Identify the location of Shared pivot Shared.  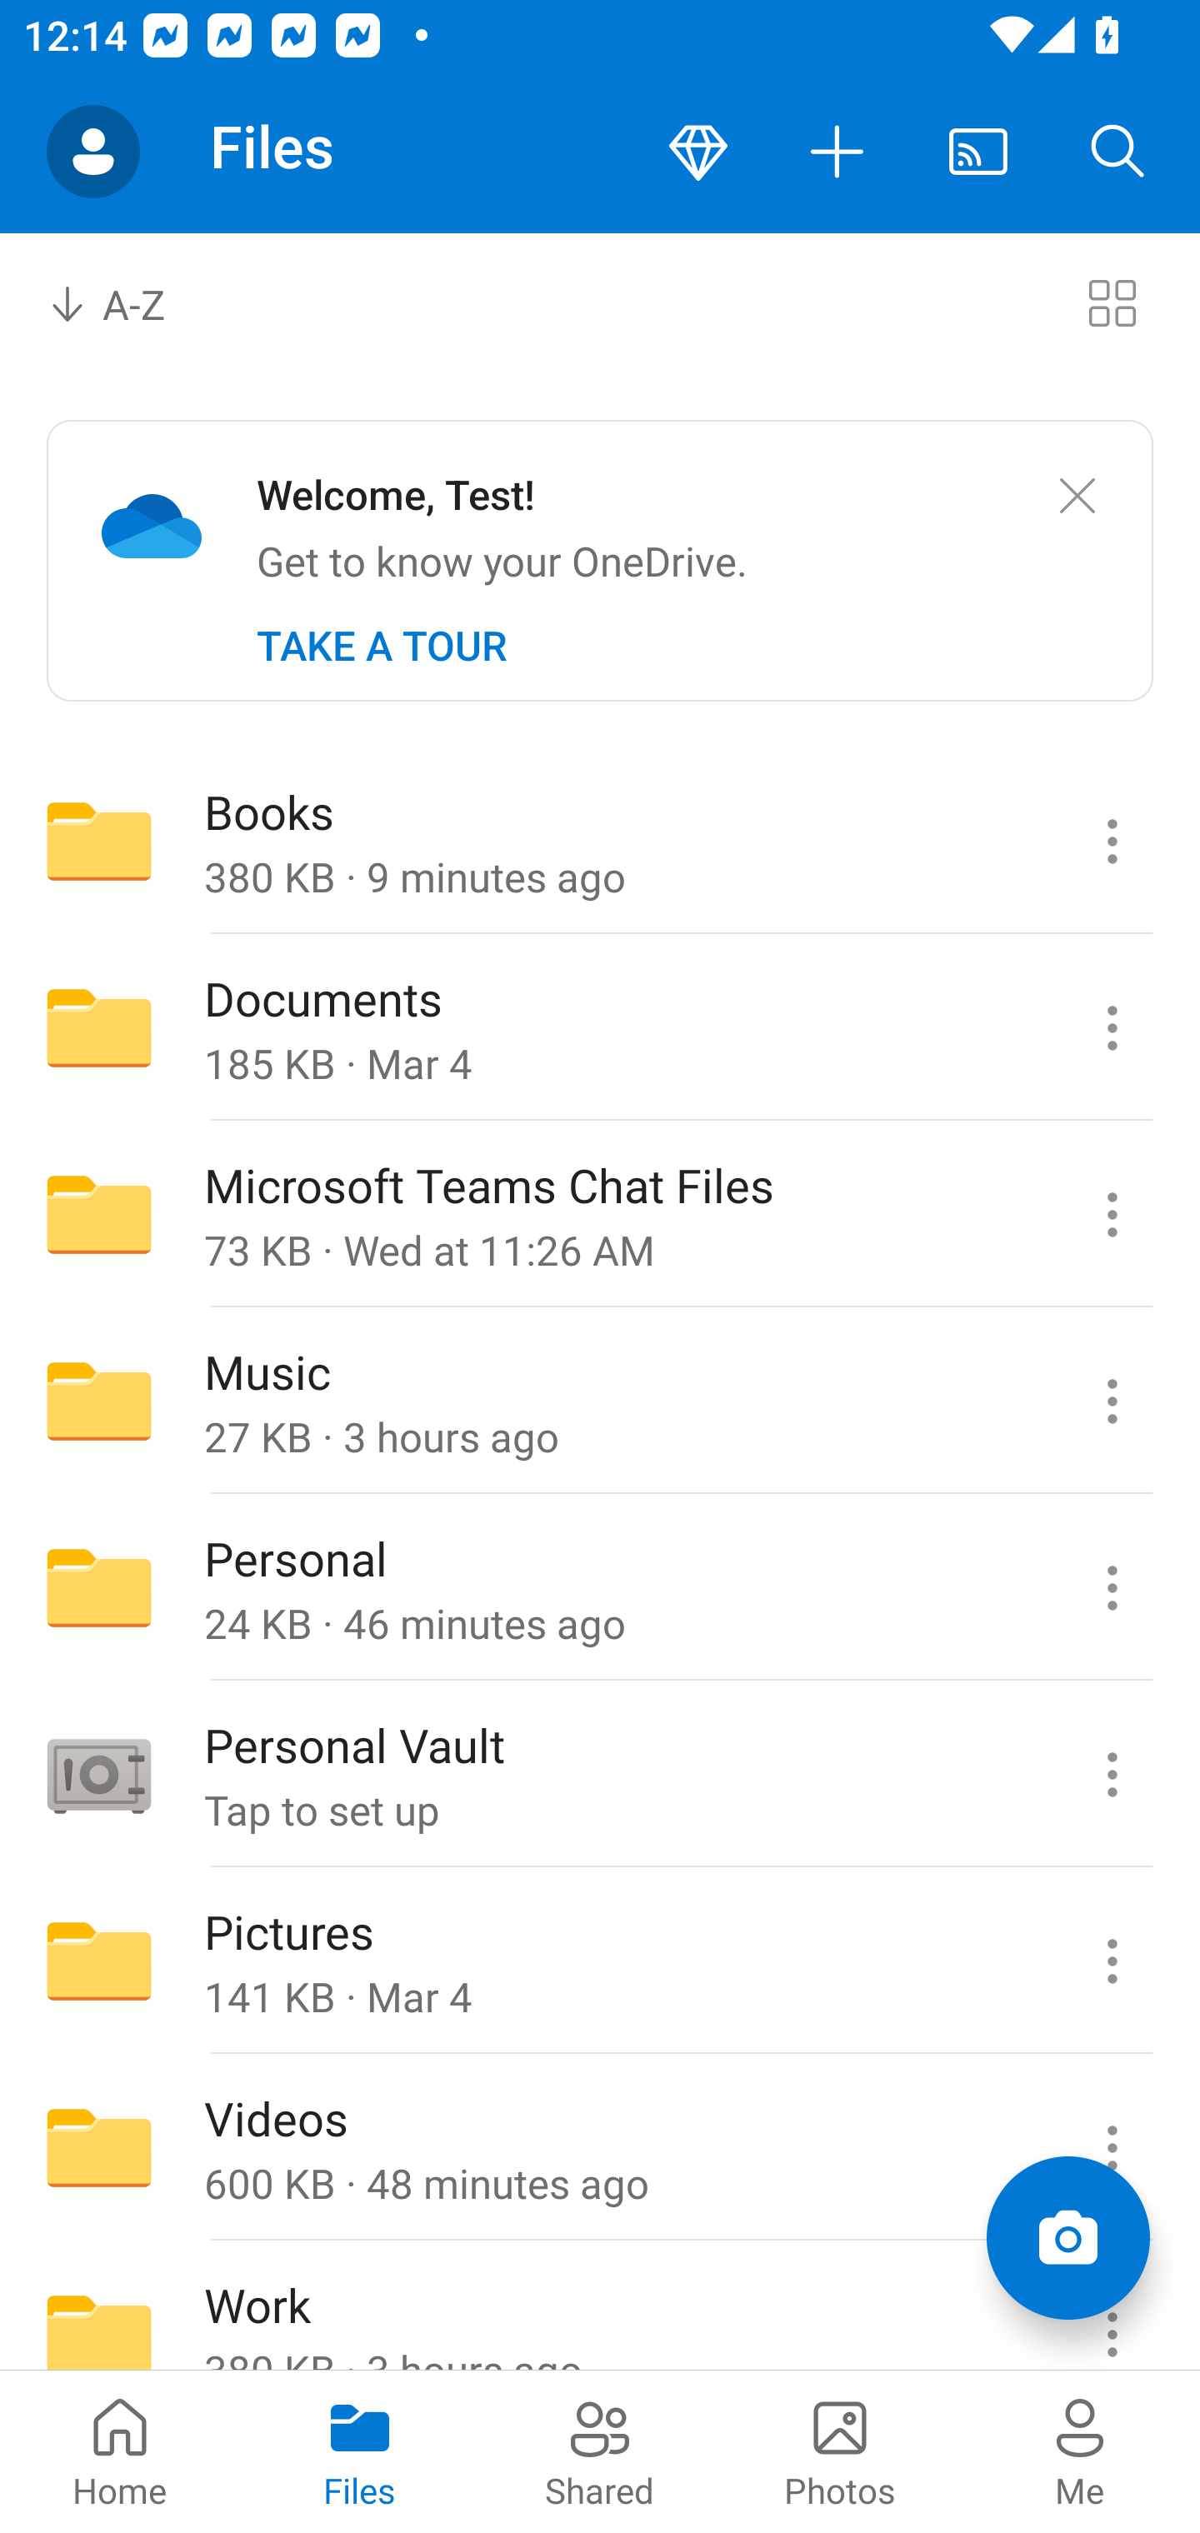
(600, 2451).